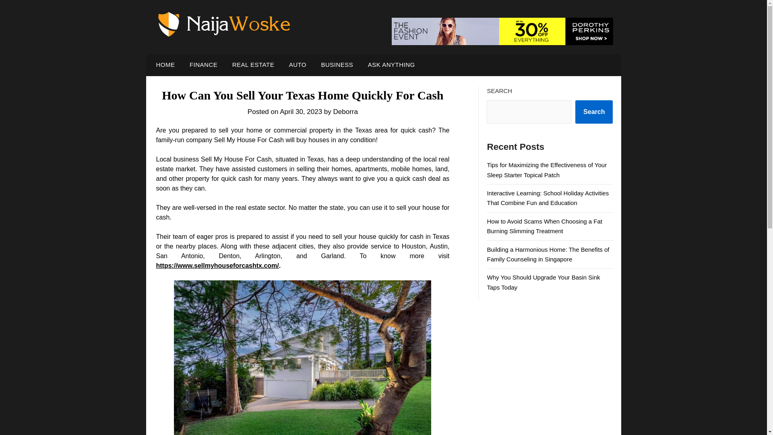 This screenshot has height=435, width=773. What do you see at coordinates (253, 64) in the screenshot?
I see `REAL ESTATE` at bounding box center [253, 64].